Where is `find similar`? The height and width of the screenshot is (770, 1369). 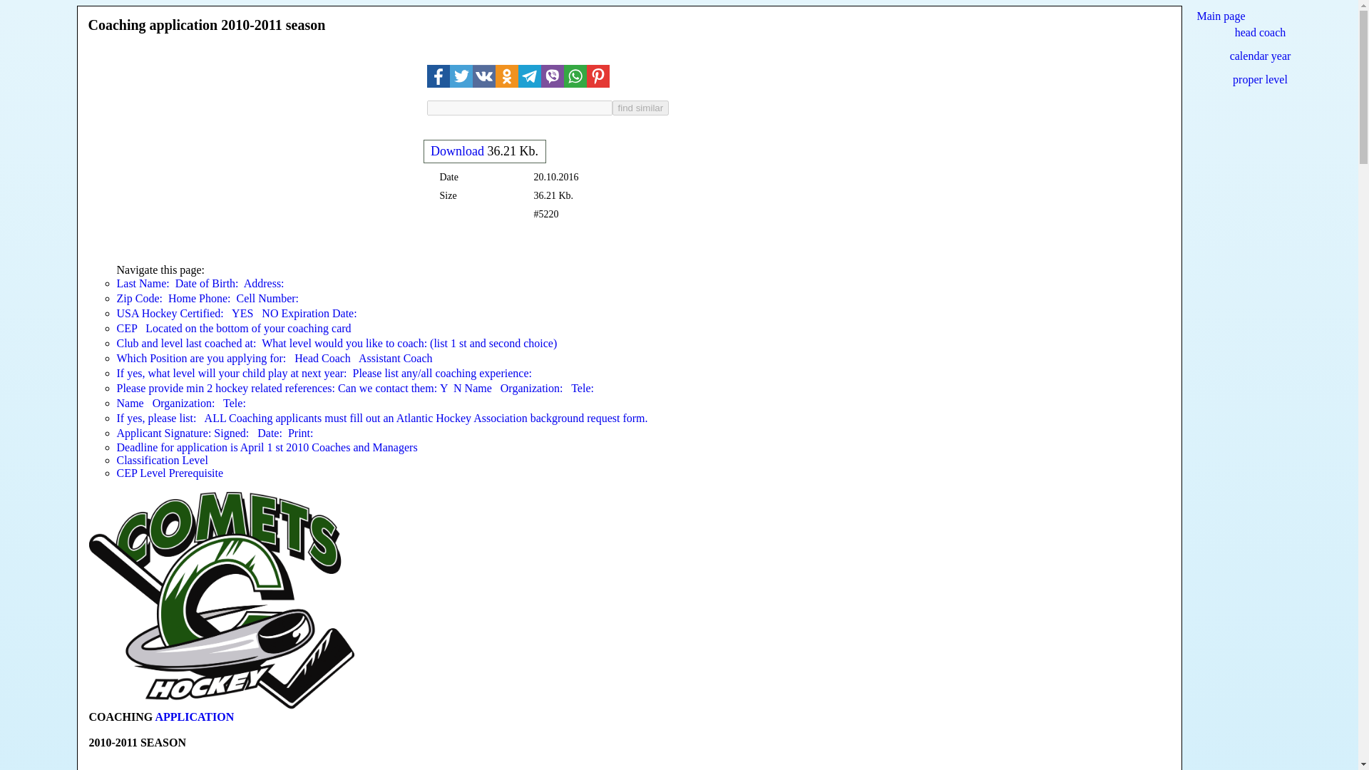 find similar is located at coordinates (640, 107).